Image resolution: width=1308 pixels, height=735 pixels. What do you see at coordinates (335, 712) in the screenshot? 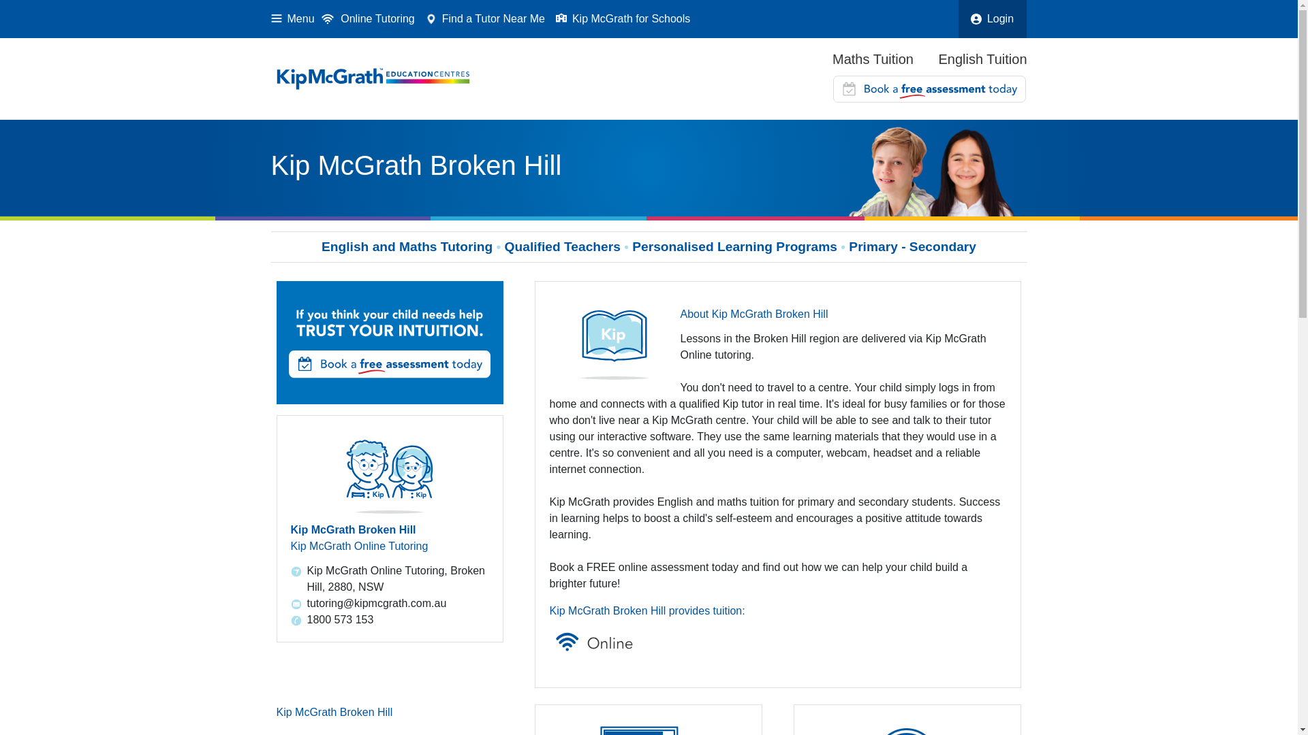
I see `Kip McGrath Broken Hill` at bounding box center [335, 712].